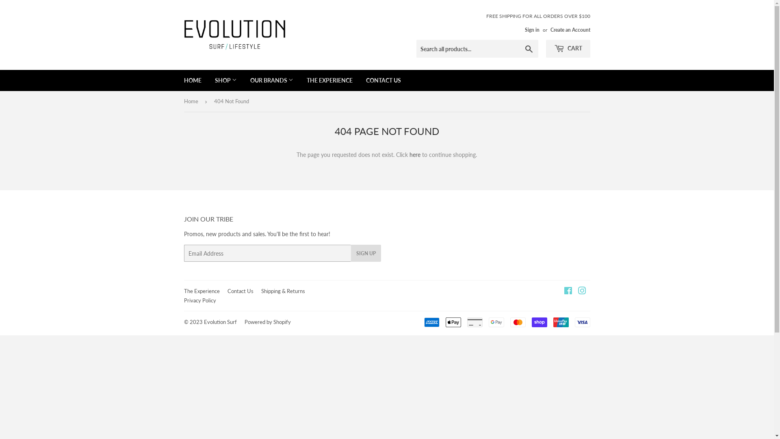 The width and height of the screenshot is (780, 439). What do you see at coordinates (192, 102) in the screenshot?
I see `Home` at bounding box center [192, 102].